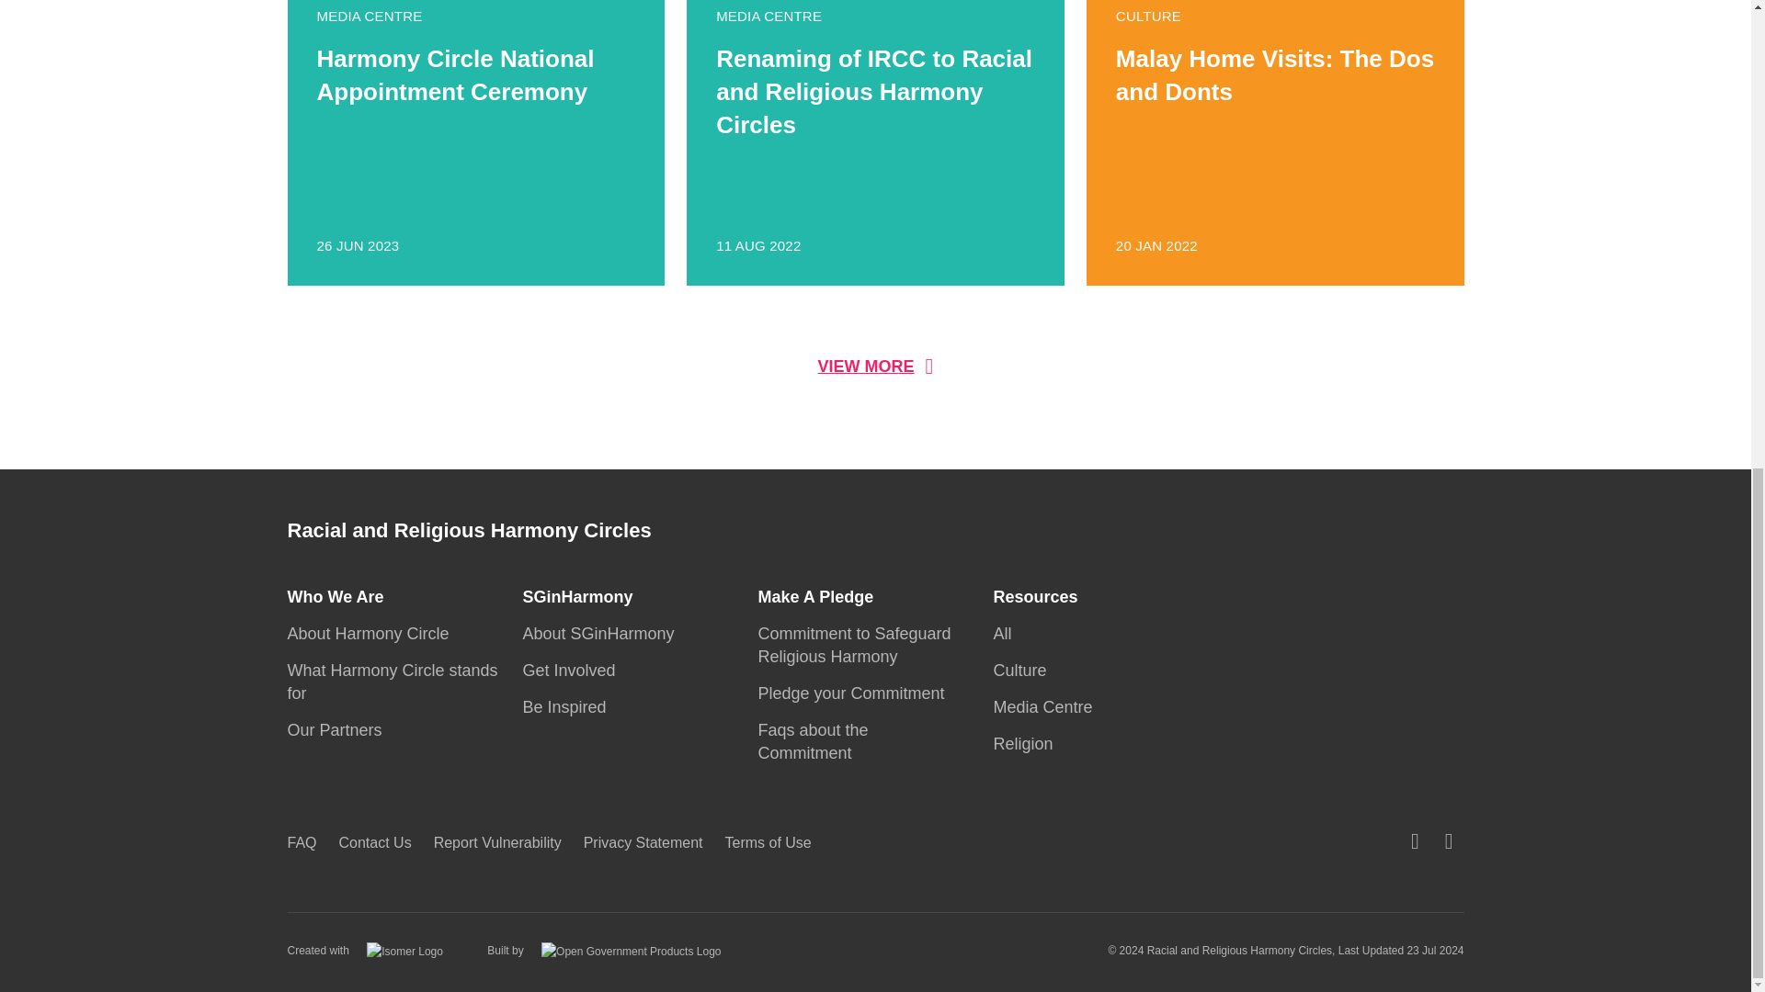 The width and height of the screenshot is (1765, 992). I want to click on About Harmony Circle, so click(853, 645).